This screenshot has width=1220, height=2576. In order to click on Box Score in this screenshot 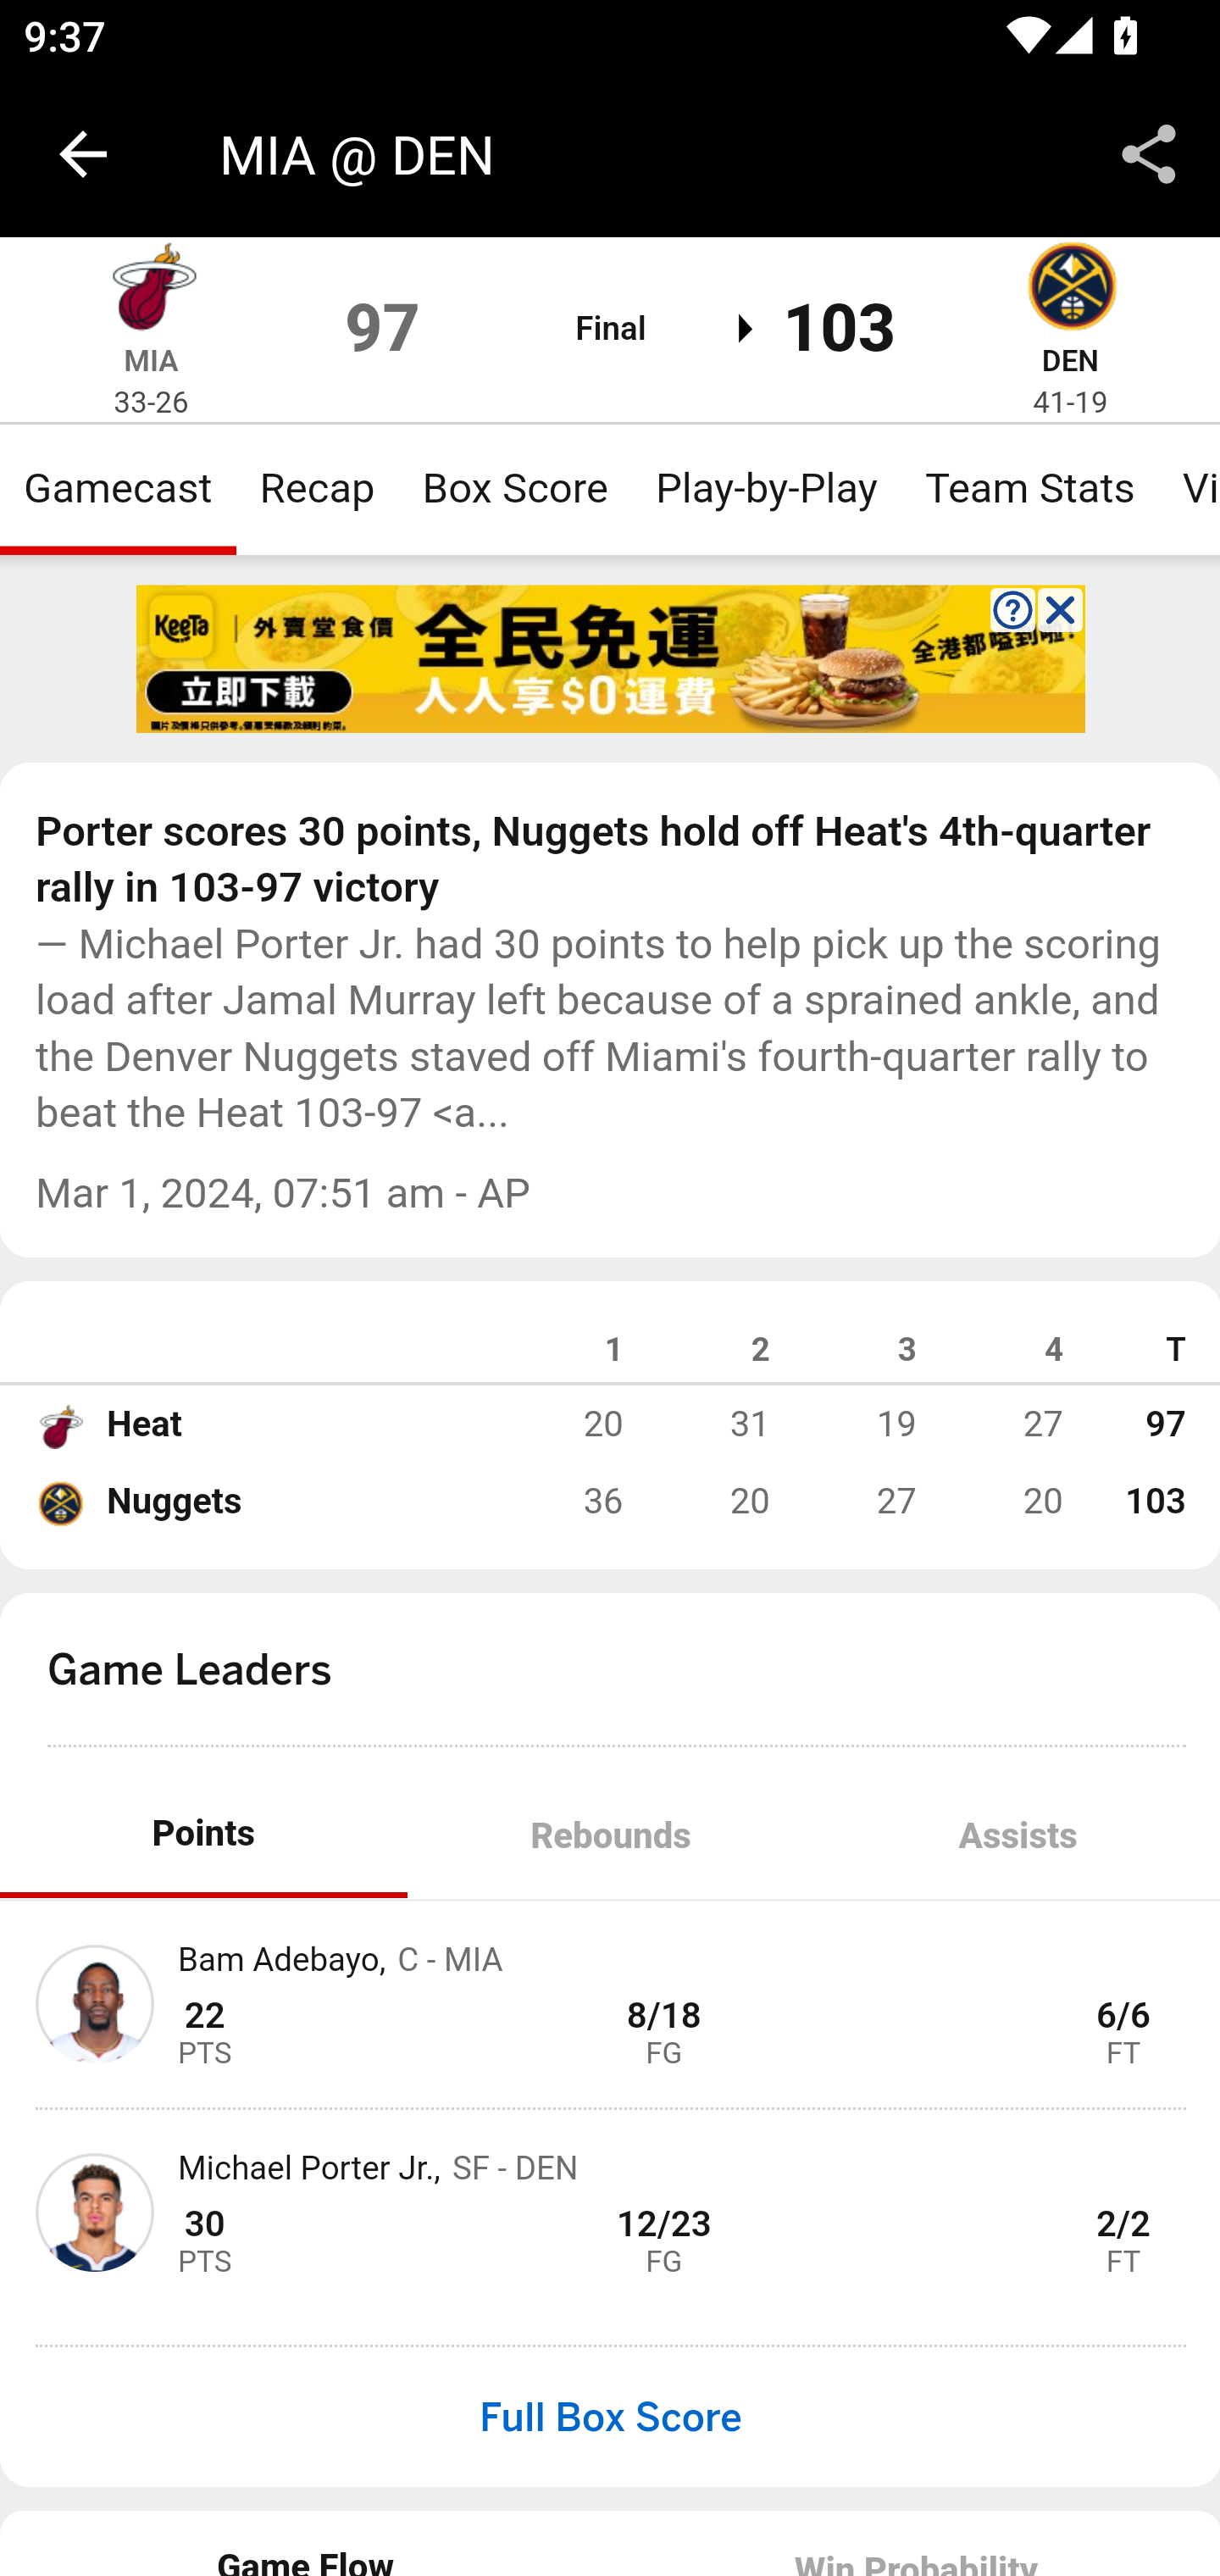, I will do `click(515, 488)`.